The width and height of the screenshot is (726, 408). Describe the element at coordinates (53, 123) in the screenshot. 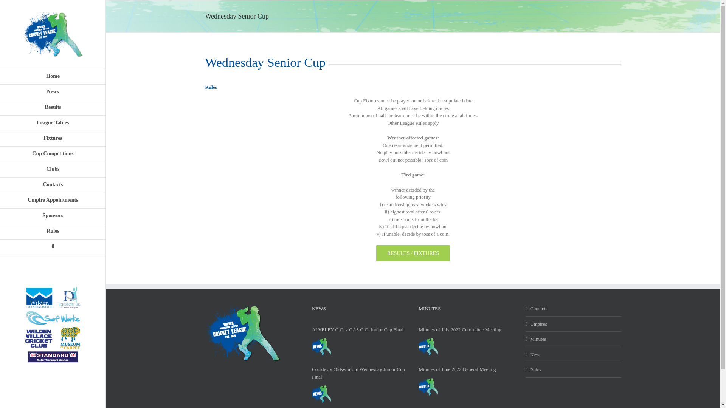

I see `League Tables` at that location.